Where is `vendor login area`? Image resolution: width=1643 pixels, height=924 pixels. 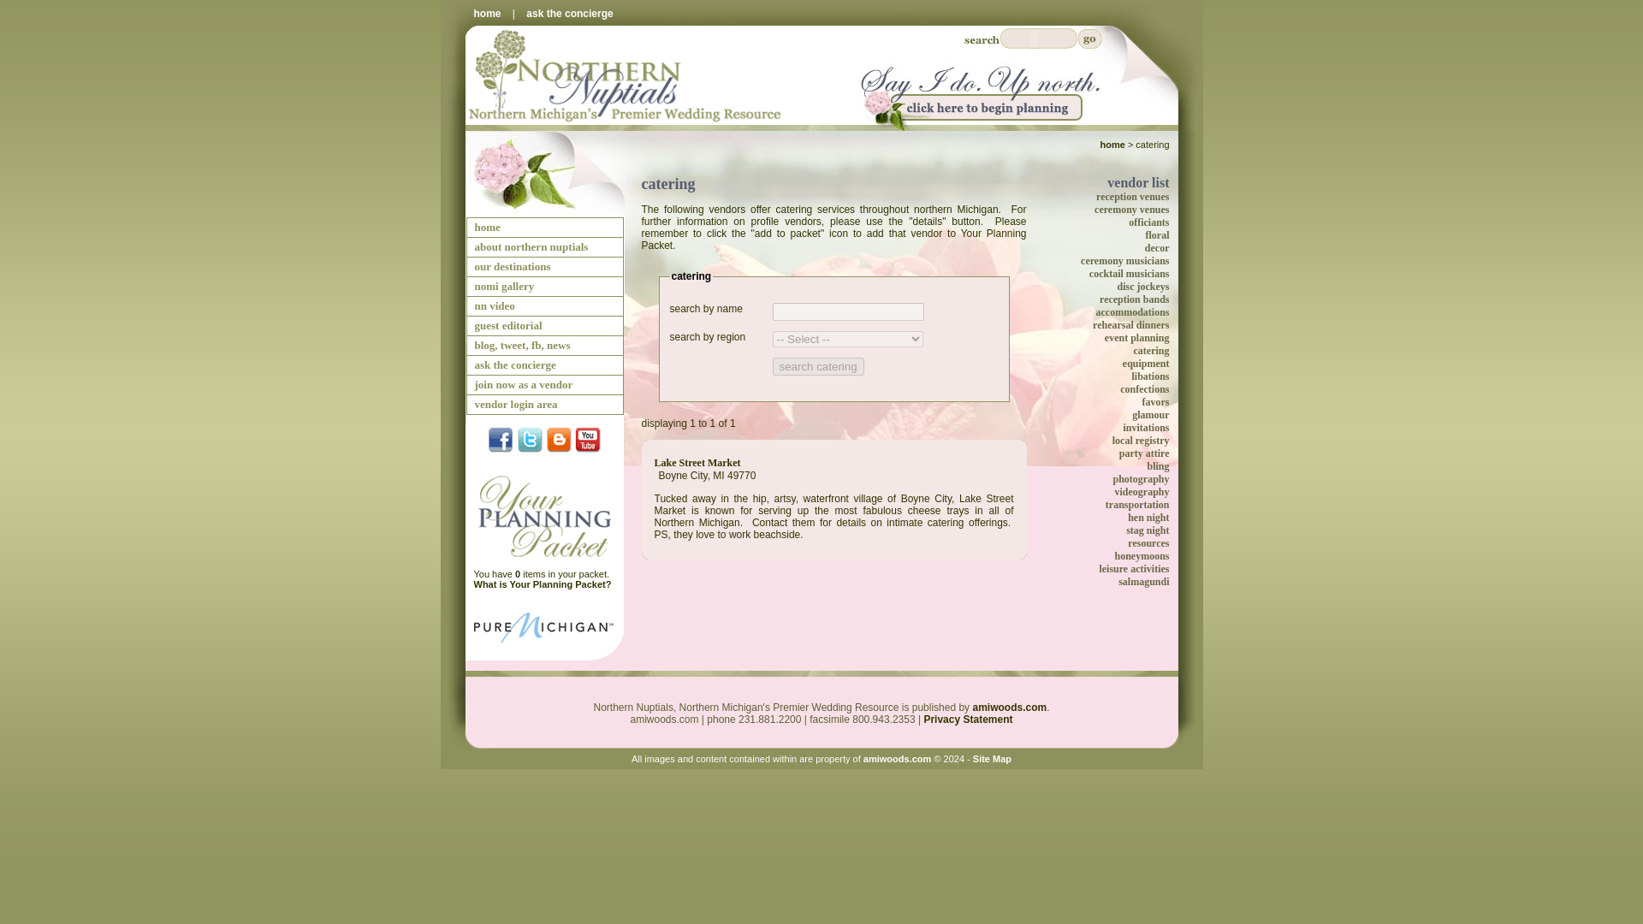
vendor login area is located at coordinates (543, 404).